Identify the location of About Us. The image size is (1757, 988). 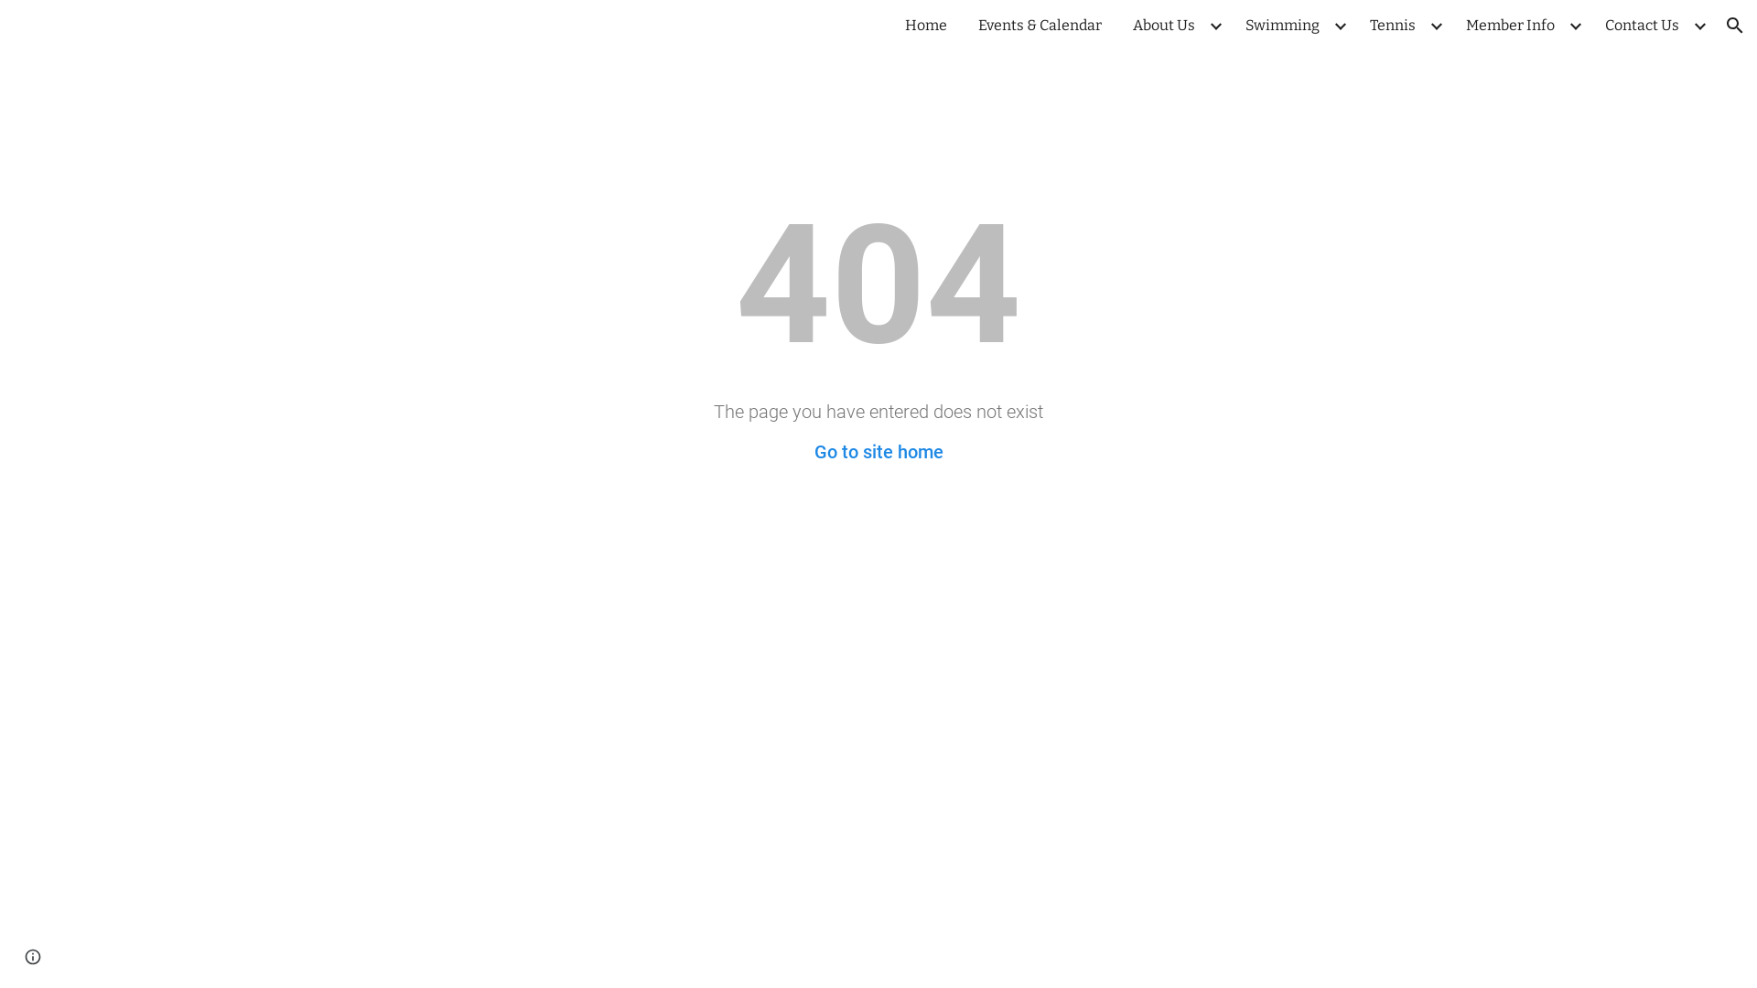
(1164, 26).